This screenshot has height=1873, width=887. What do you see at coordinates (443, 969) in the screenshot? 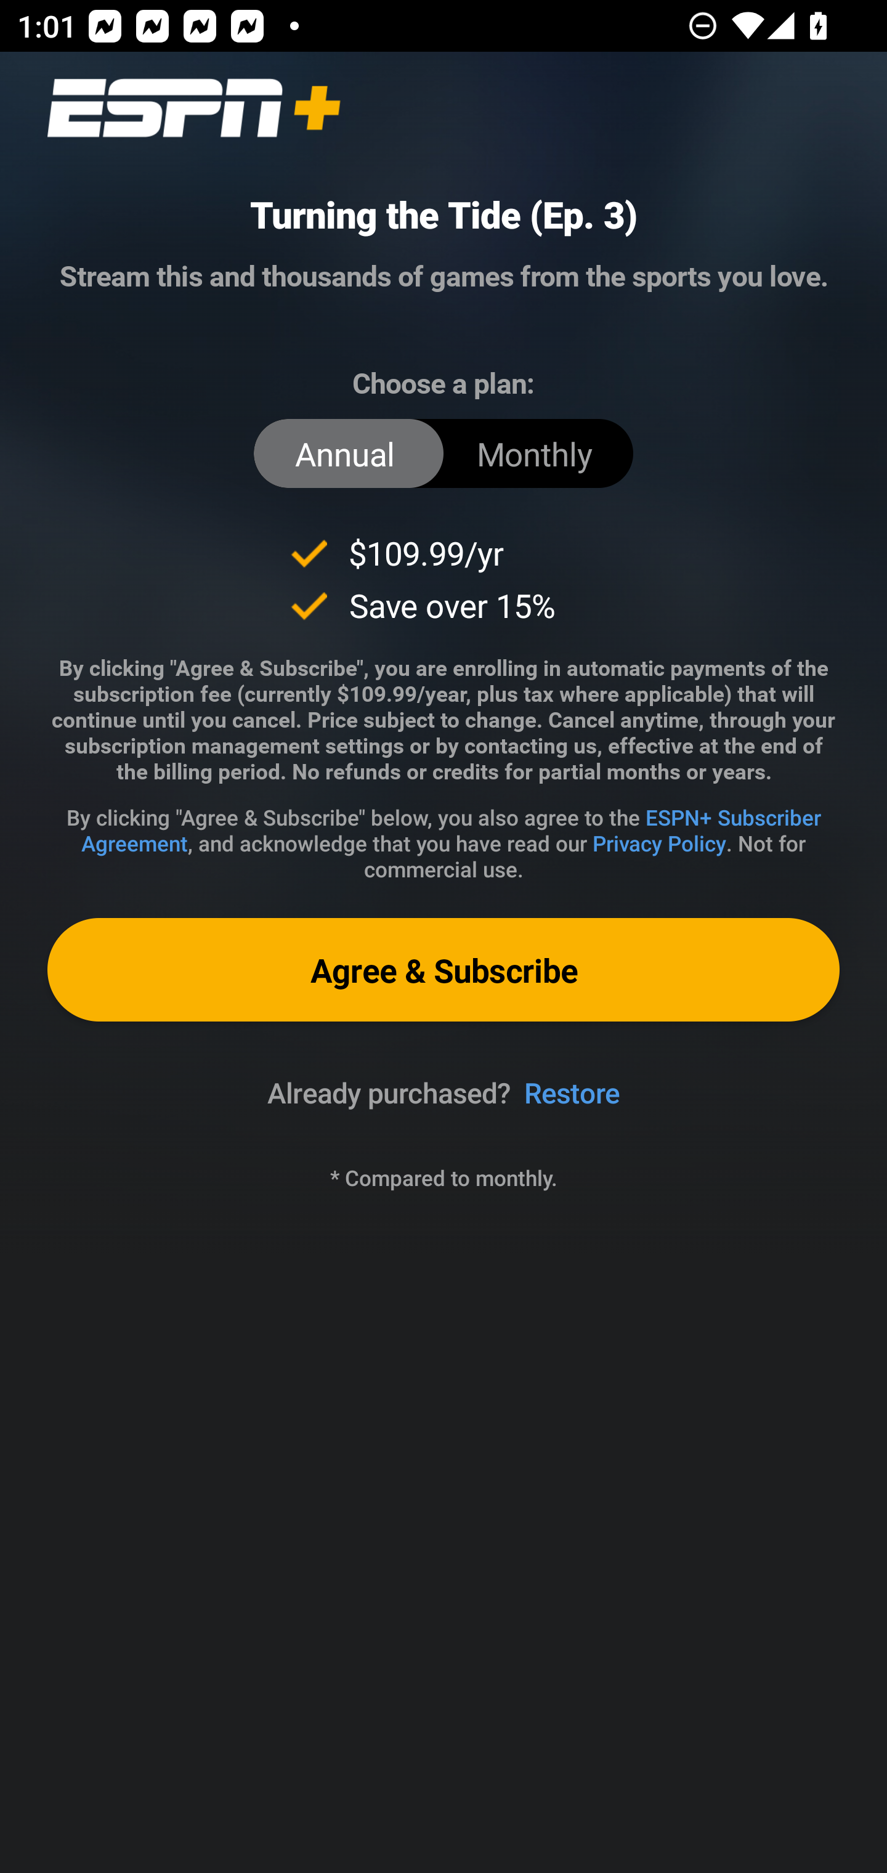
I see `Agree & Subscribe` at bounding box center [443, 969].